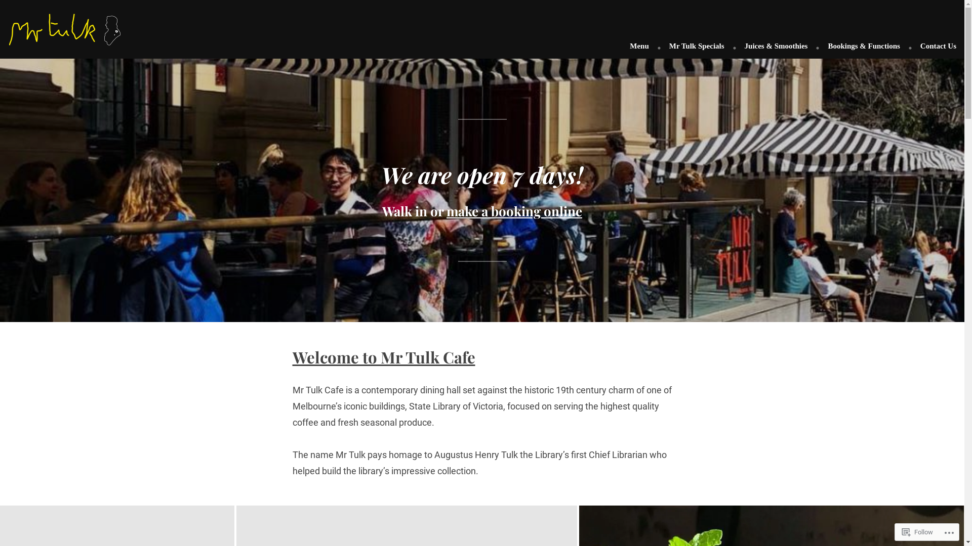 This screenshot has height=546, width=972. What do you see at coordinates (864, 47) in the screenshot?
I see `Bookings & Functions` at bounding box center [864, 47].